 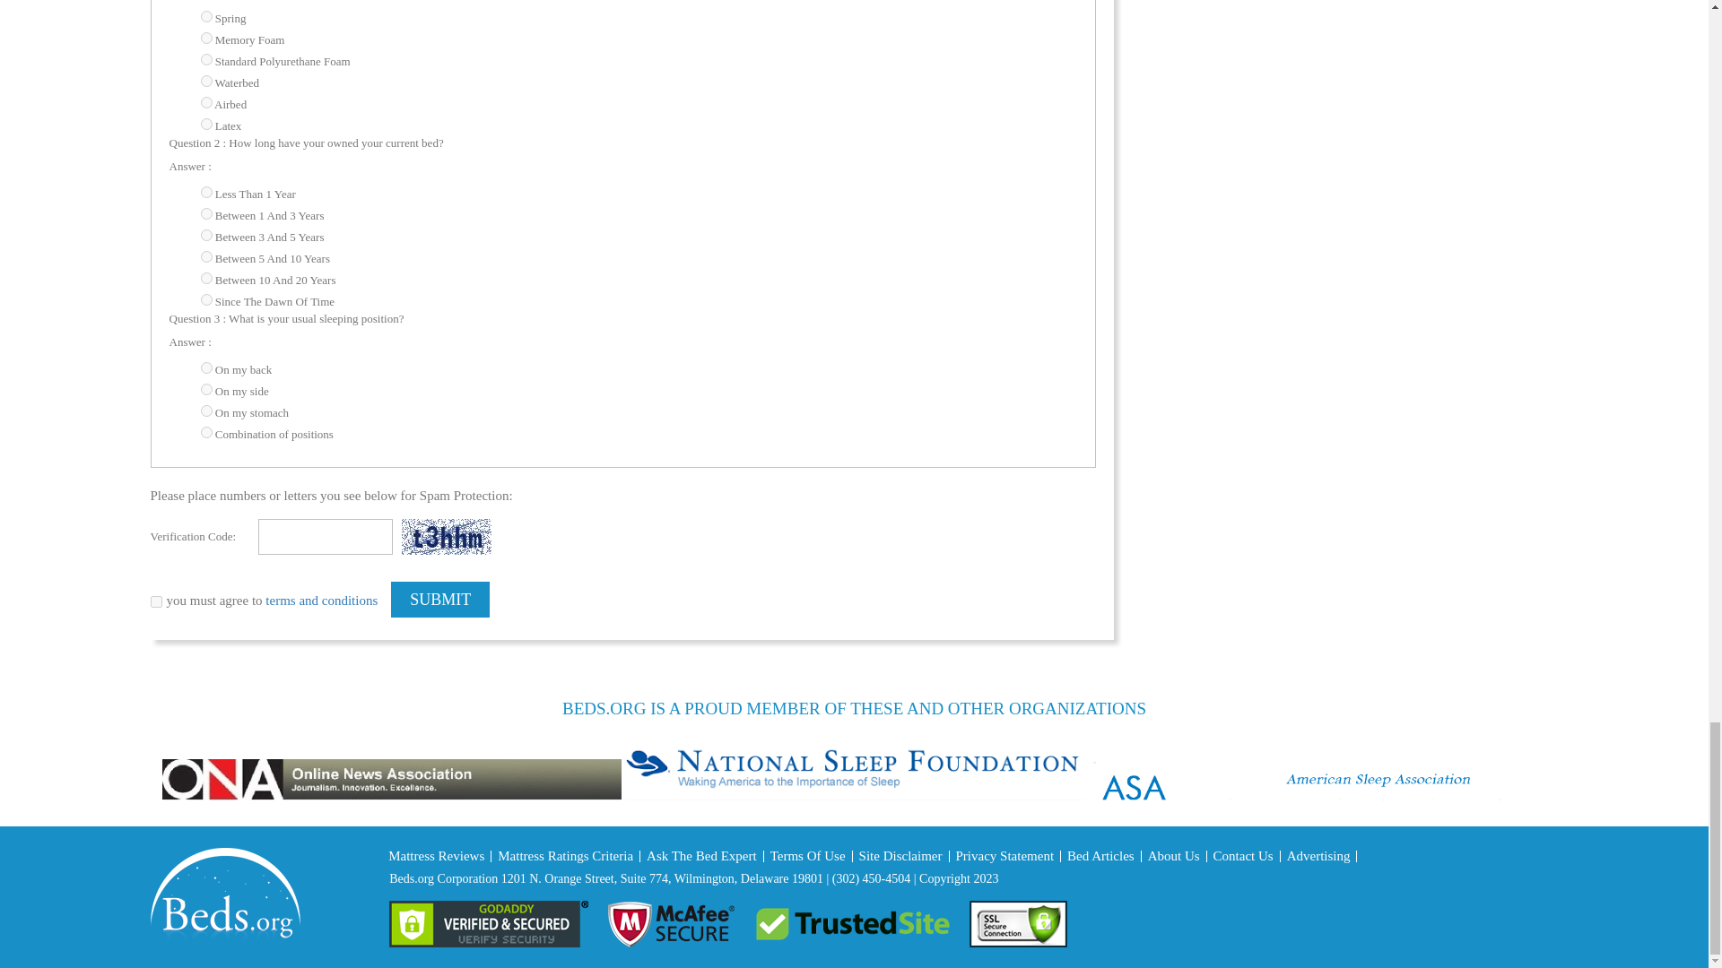 What do you see at coordinates (206, 81) in the screenshot?
I see `3` at bounding box center [206, 81].